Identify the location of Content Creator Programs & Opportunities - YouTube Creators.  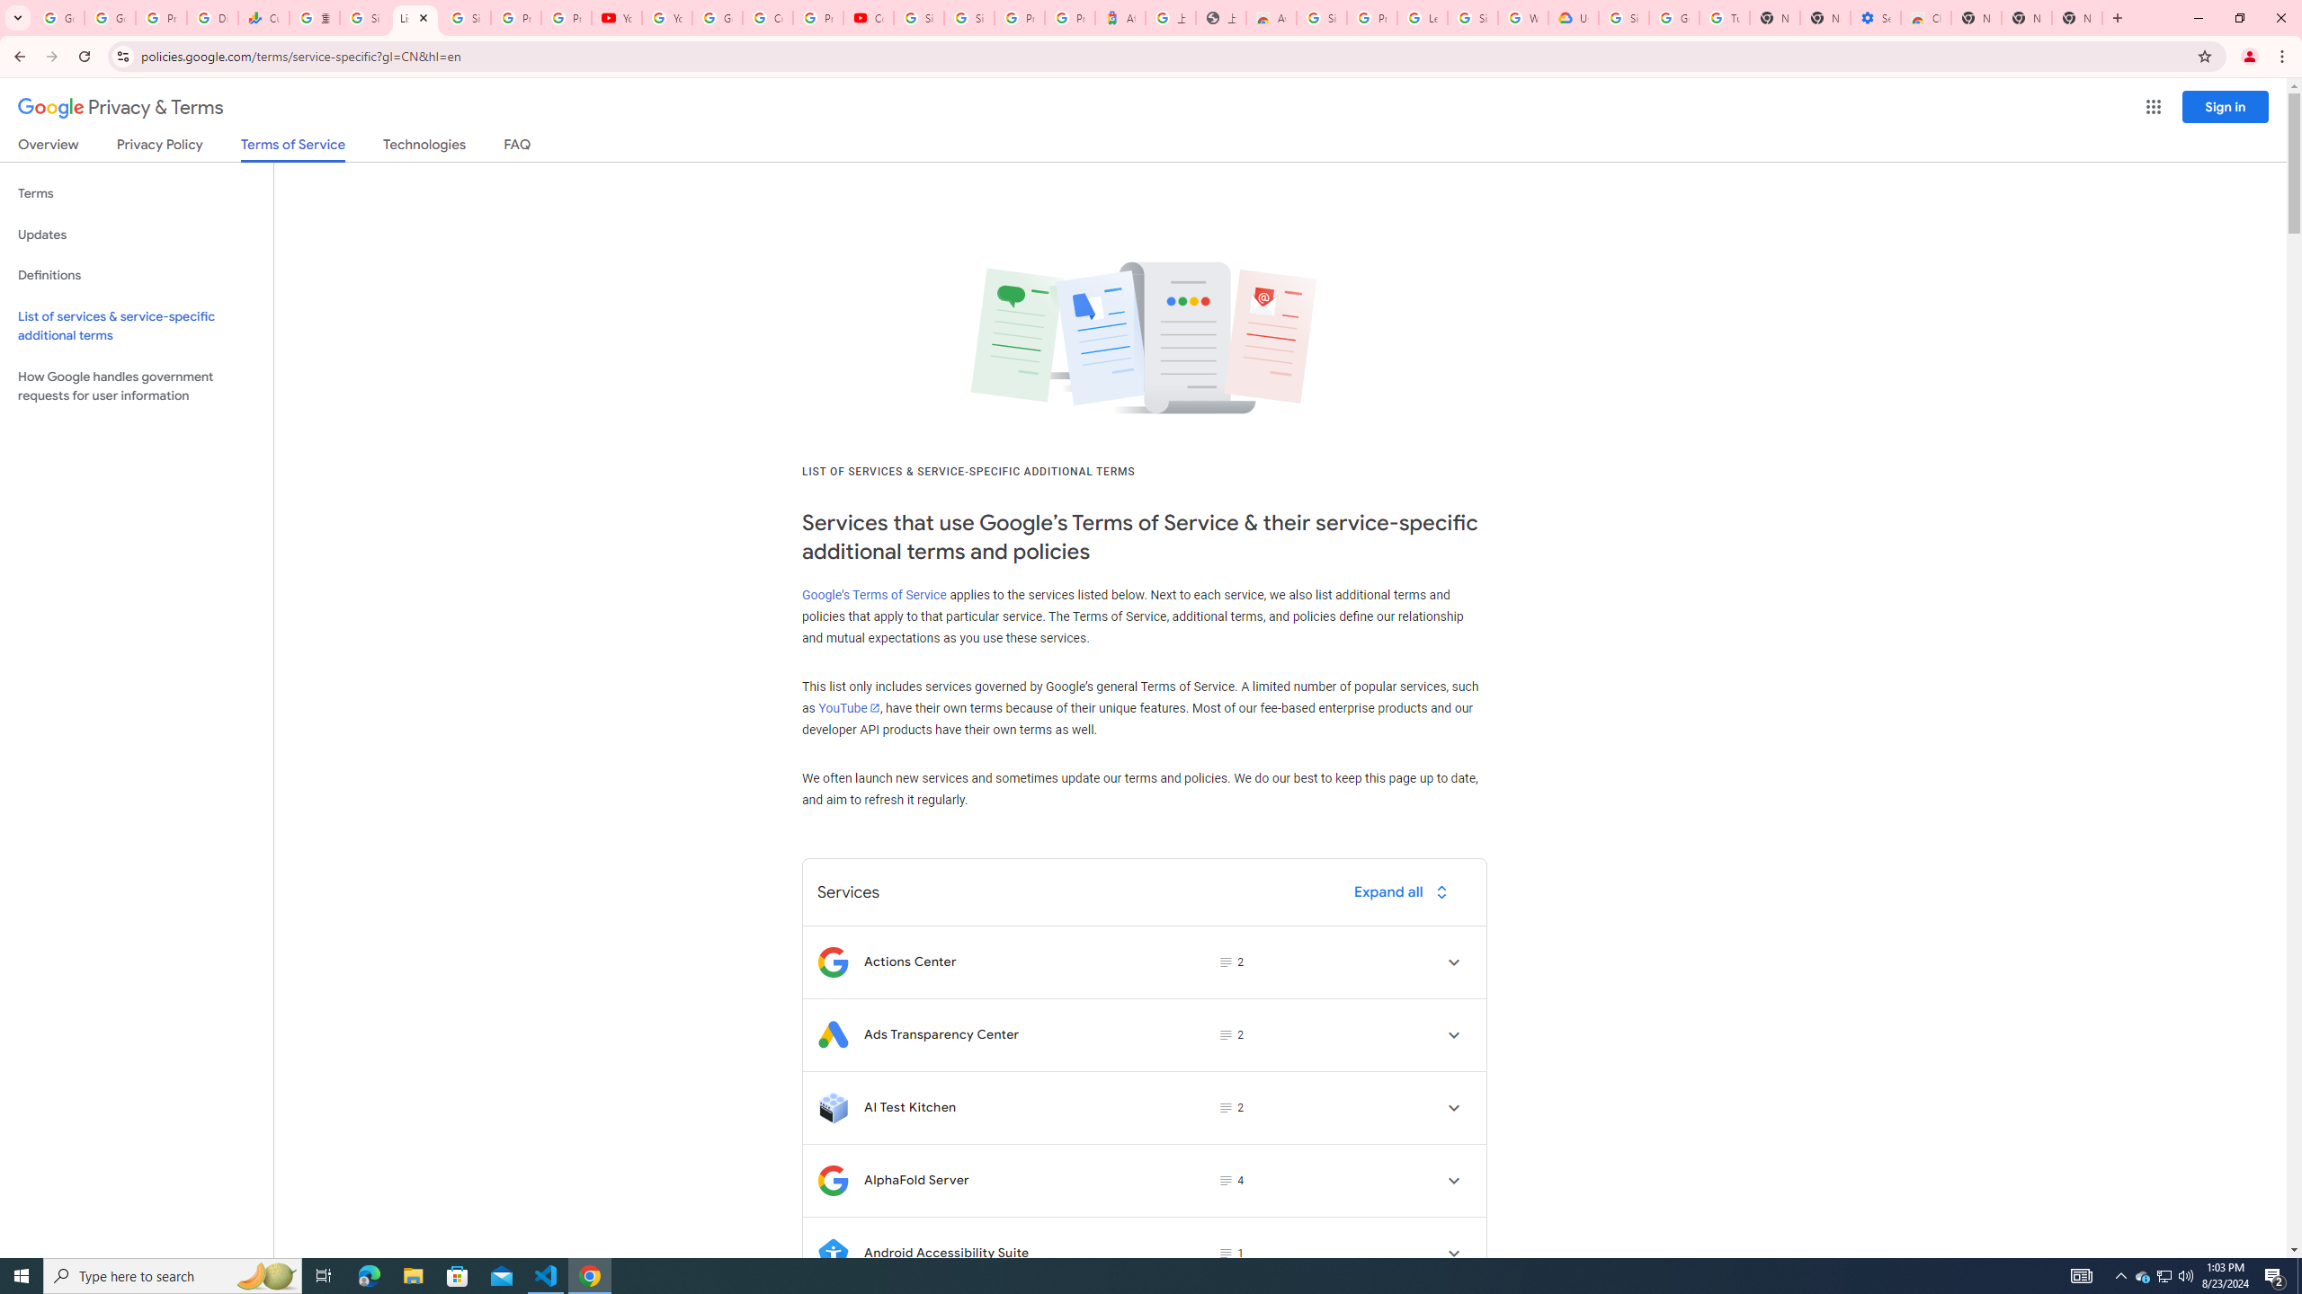
(869, 18).